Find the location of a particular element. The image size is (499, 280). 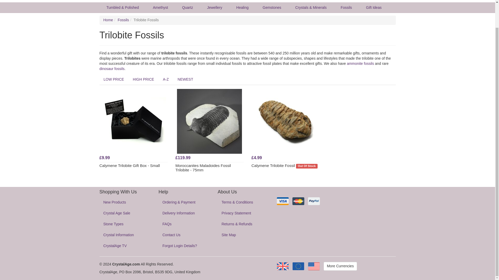

Amethyst is located at coordinates (160, 7).